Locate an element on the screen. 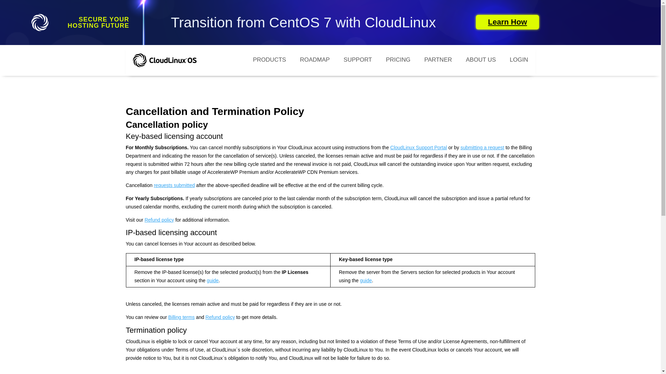 This screenshot has height=374, width=666. Learn How is located at coordinates (507, 22).